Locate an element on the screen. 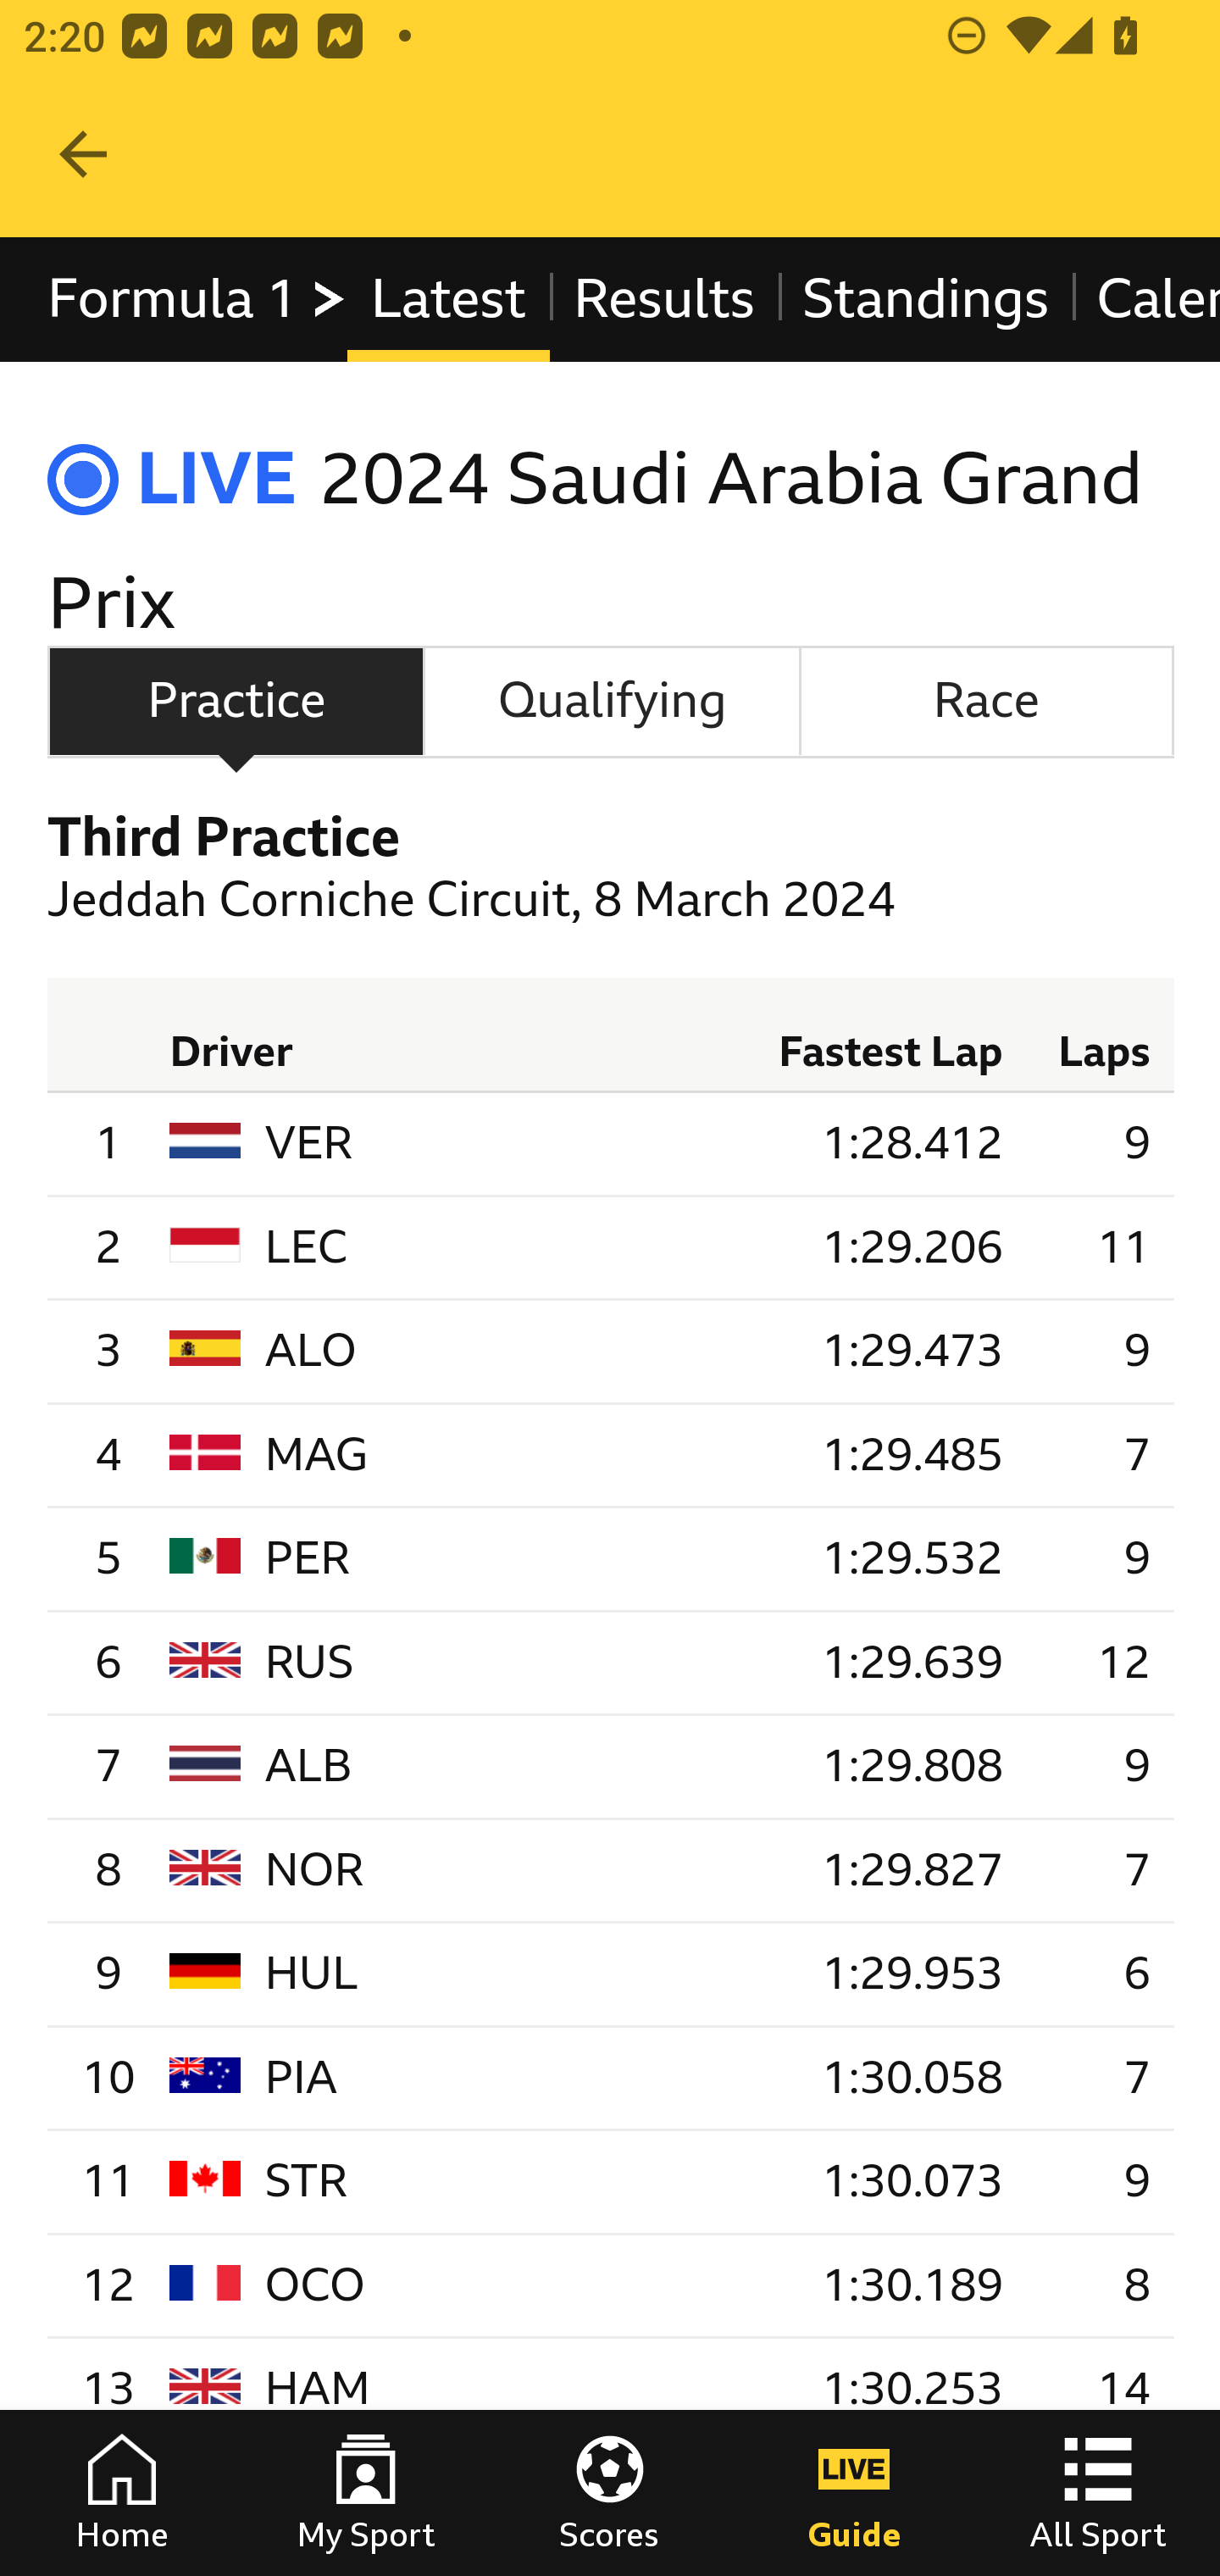  Home is located at coordinates (122, 2493).